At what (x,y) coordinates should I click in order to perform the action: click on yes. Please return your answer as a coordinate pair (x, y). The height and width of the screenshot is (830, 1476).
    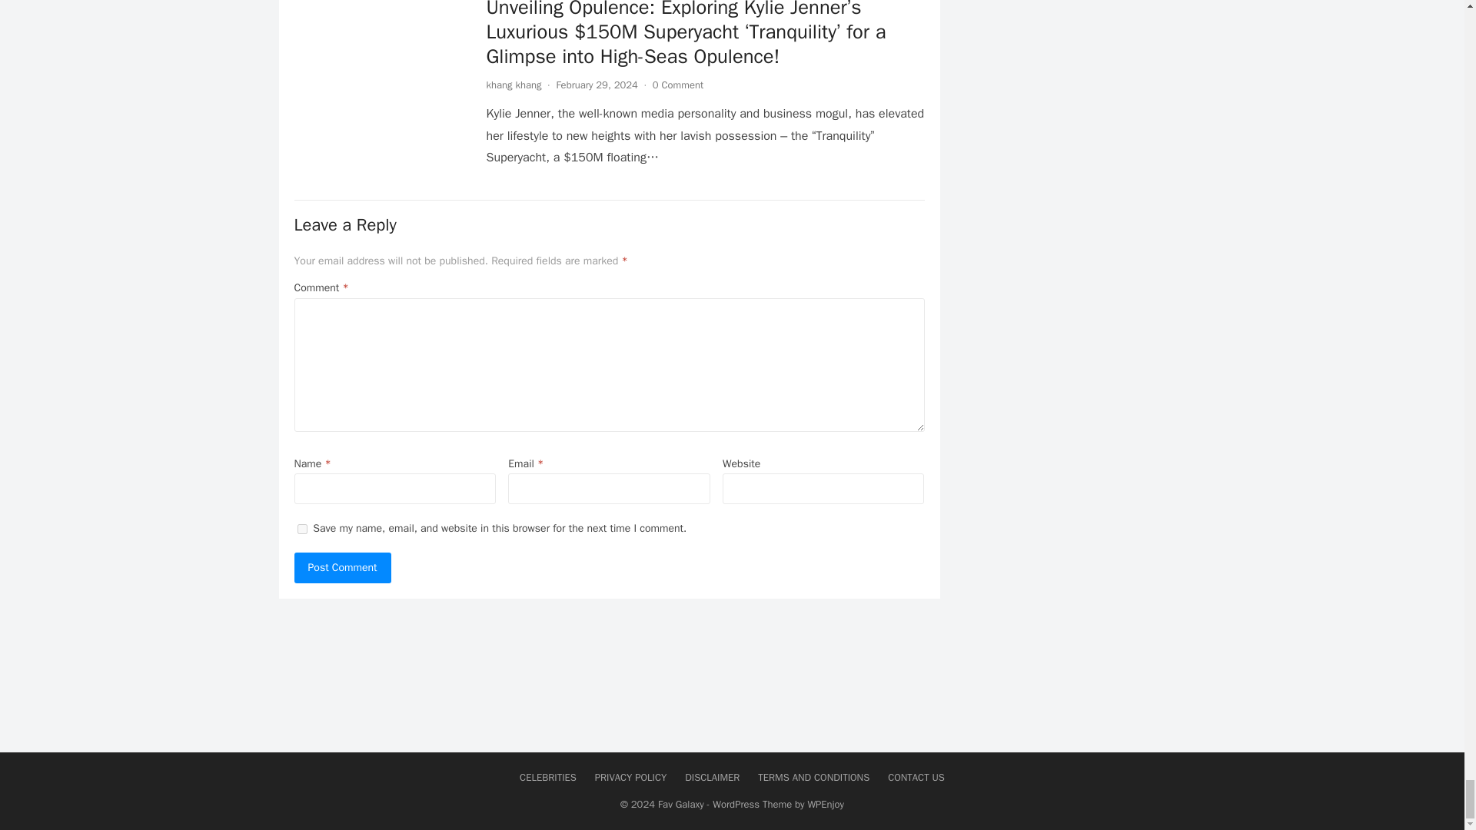
    Looking at the image, I should click on (301, 529).